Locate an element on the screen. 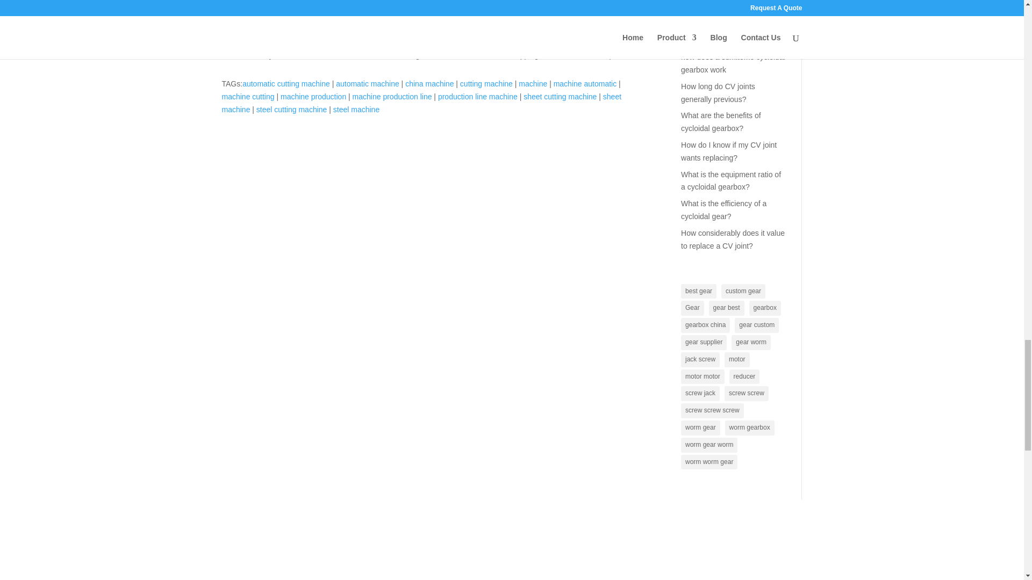 This screenshot has height=580, width=1032. machine production is located at coordinates (313, 96).